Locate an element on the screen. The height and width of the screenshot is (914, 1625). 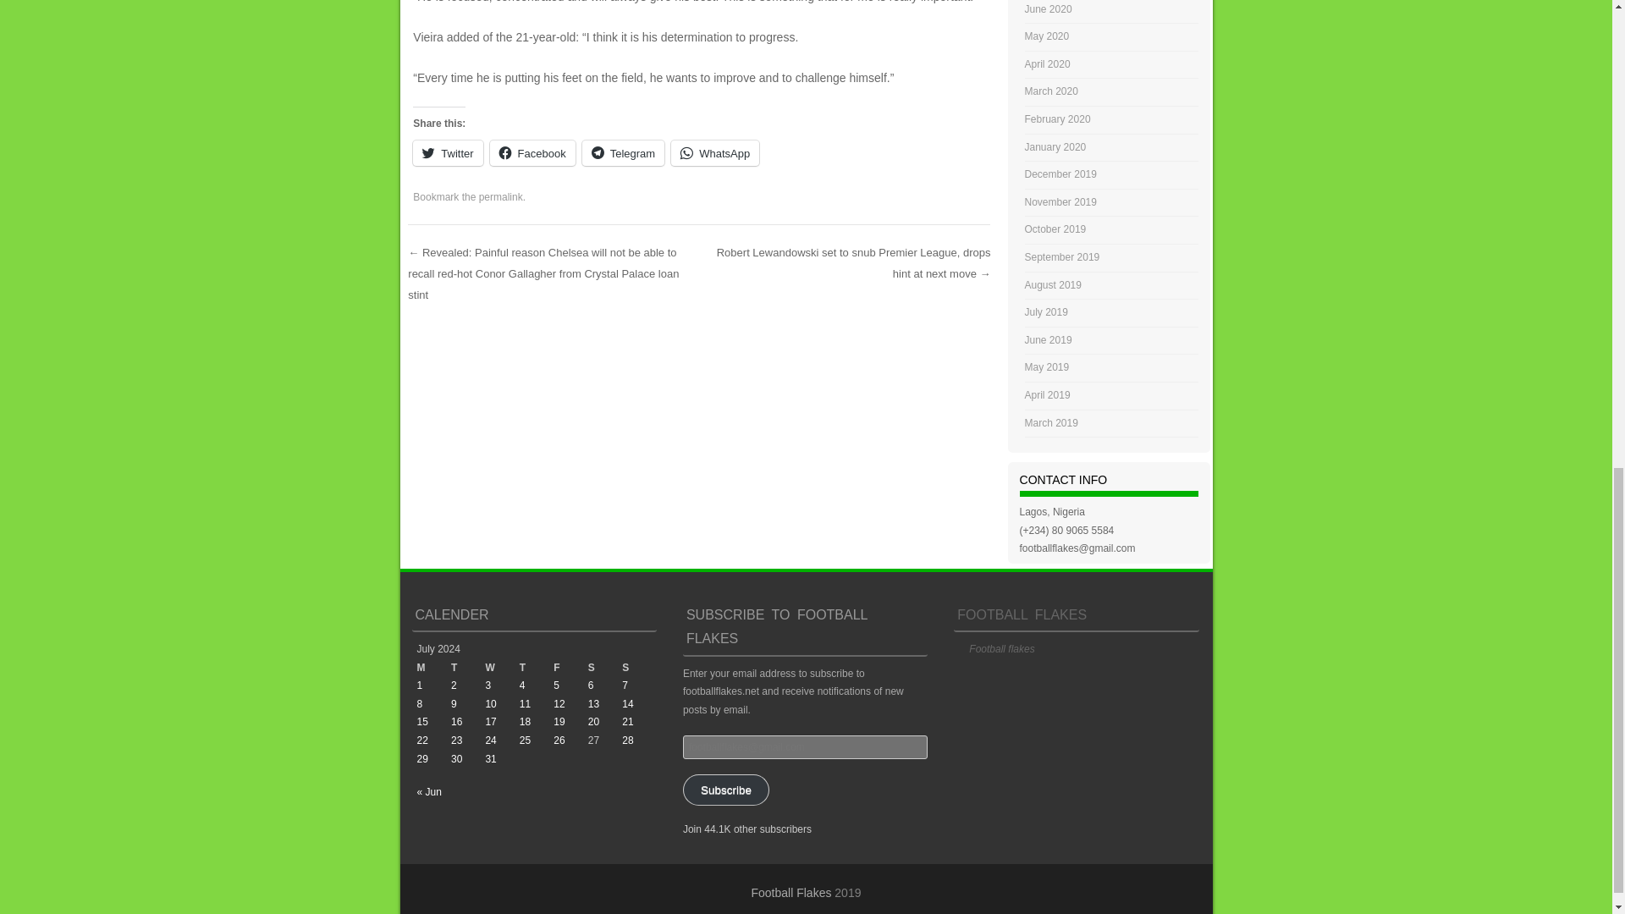
Facebook is located at coordinates (532, 152).